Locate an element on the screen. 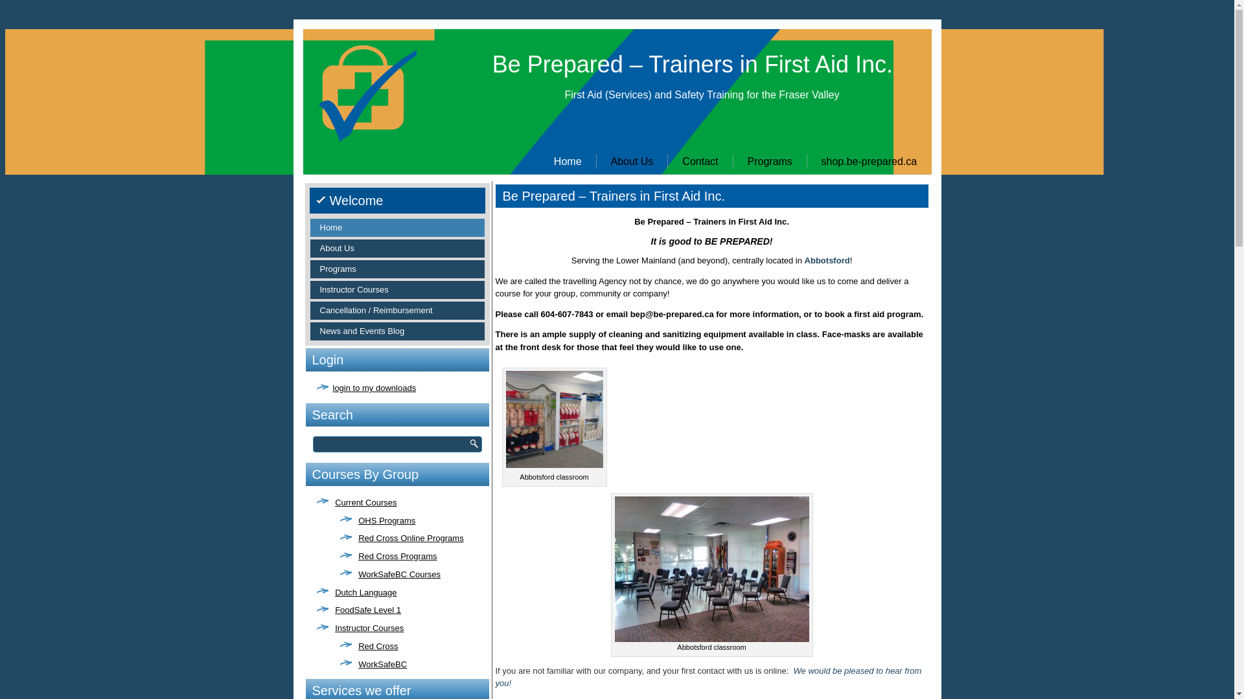 Image resolution: width=1244 pixels, height=699 pixels. Home is located at coordinates (397, 228).